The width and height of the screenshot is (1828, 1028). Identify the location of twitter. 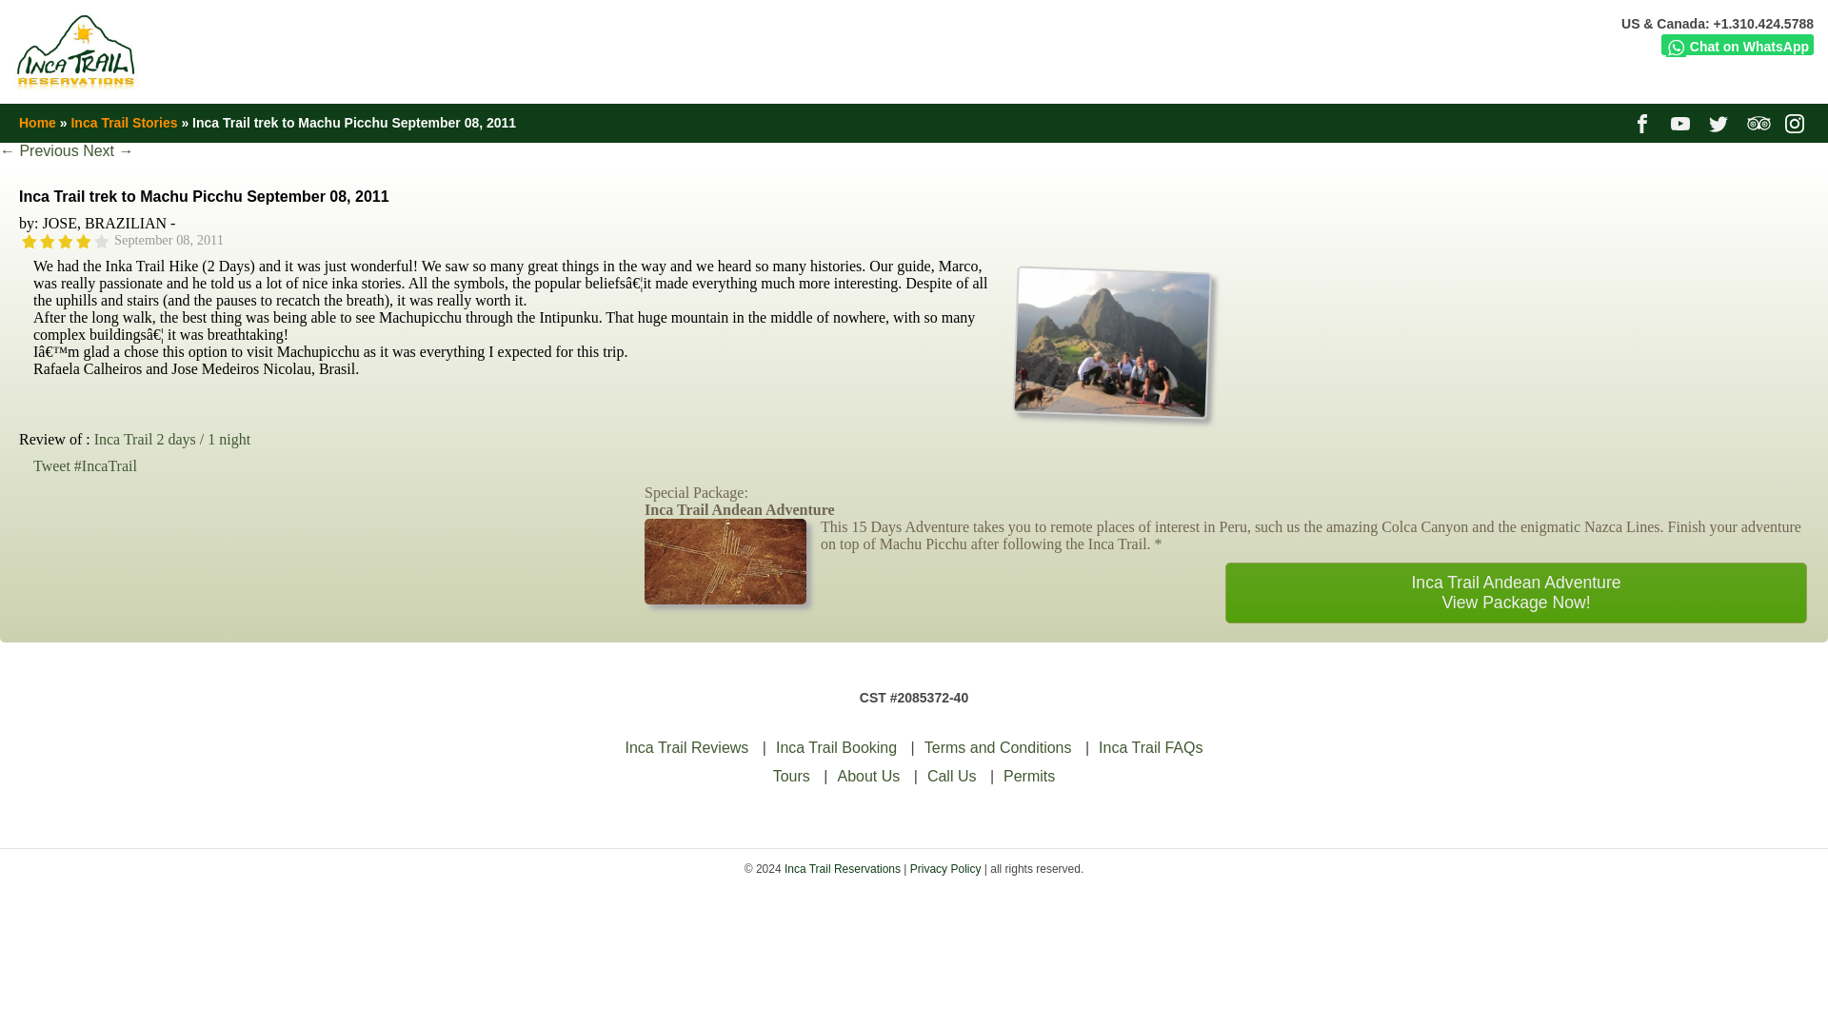
(1721, 122).